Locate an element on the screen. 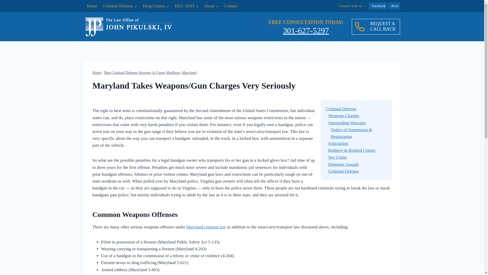  Home is located at coordinates (97, 72).